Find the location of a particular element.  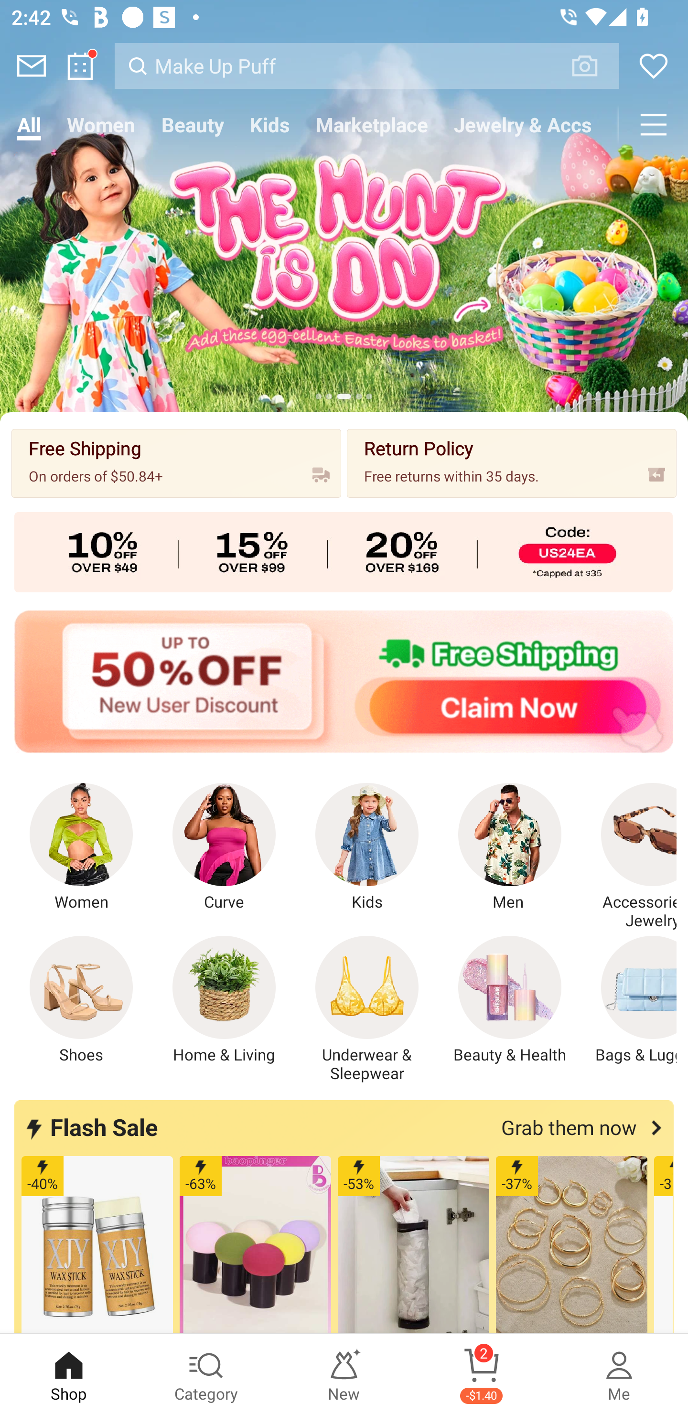

VISUAL SEARCH is located at coordinates (593, 65).